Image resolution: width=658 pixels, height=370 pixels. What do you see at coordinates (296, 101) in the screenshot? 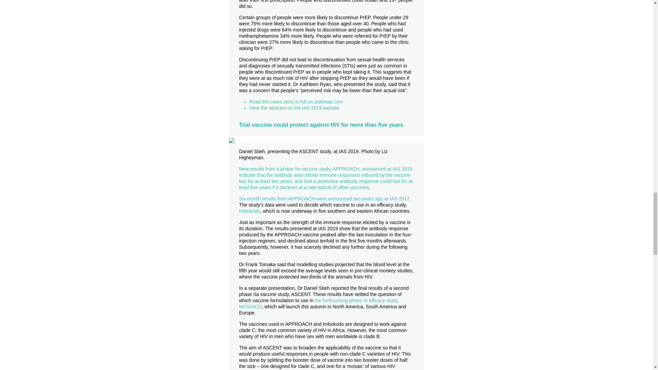
I see `Read this news story in full on aidsmap.com` at bounding box center [296, 101].